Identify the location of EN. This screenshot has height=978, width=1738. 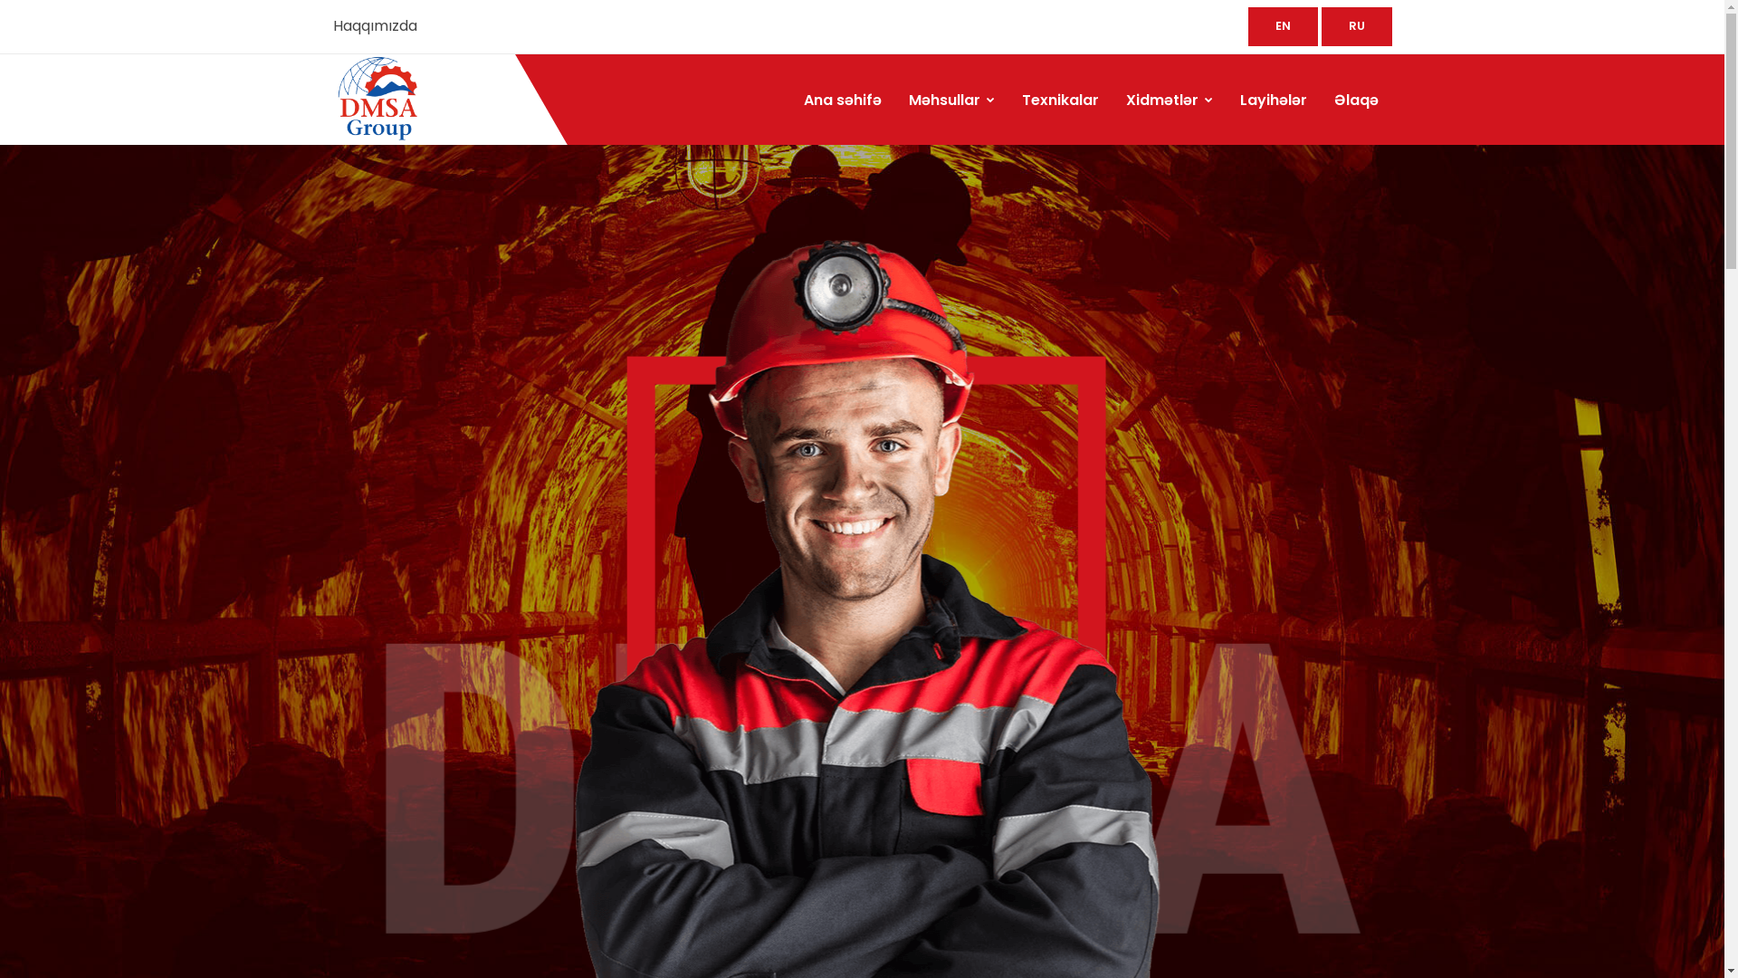
(1282, 27).